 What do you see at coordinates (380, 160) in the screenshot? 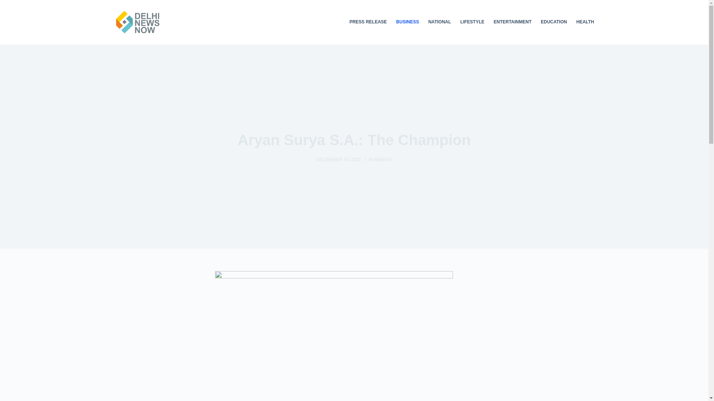
I see `BUSINESS` at bounding box center [380, 160].